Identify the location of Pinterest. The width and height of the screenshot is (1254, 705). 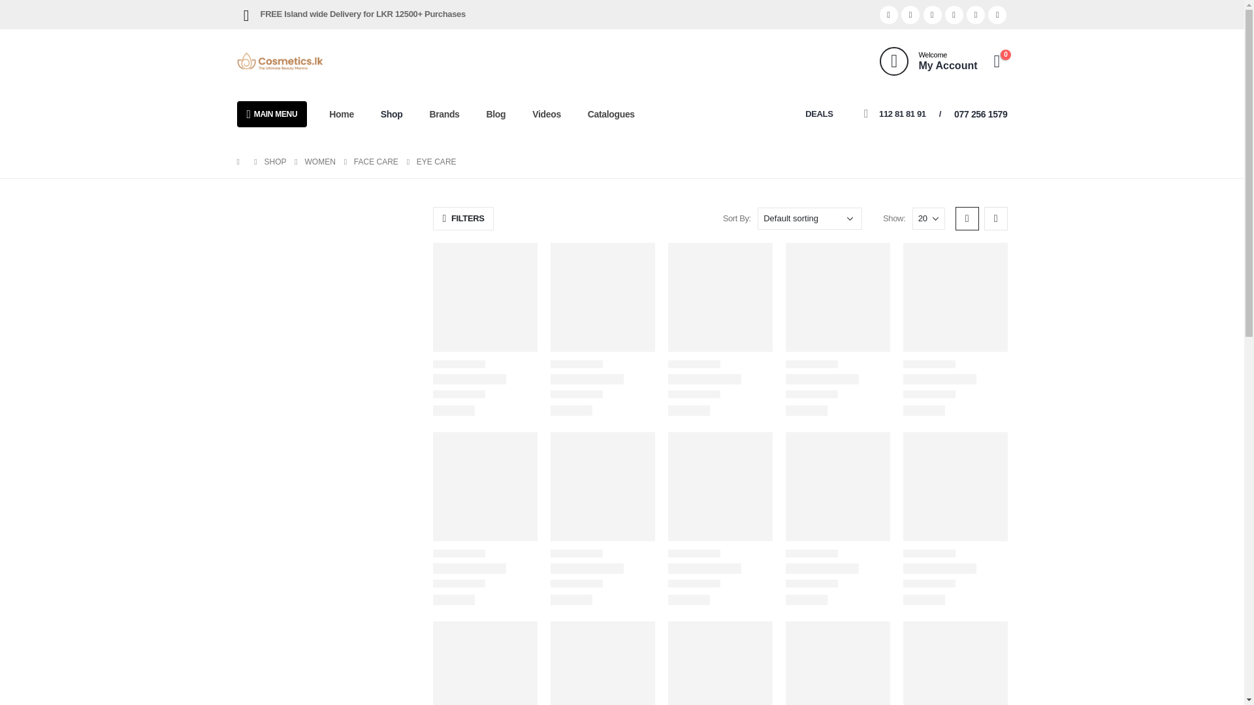
(910, 14).